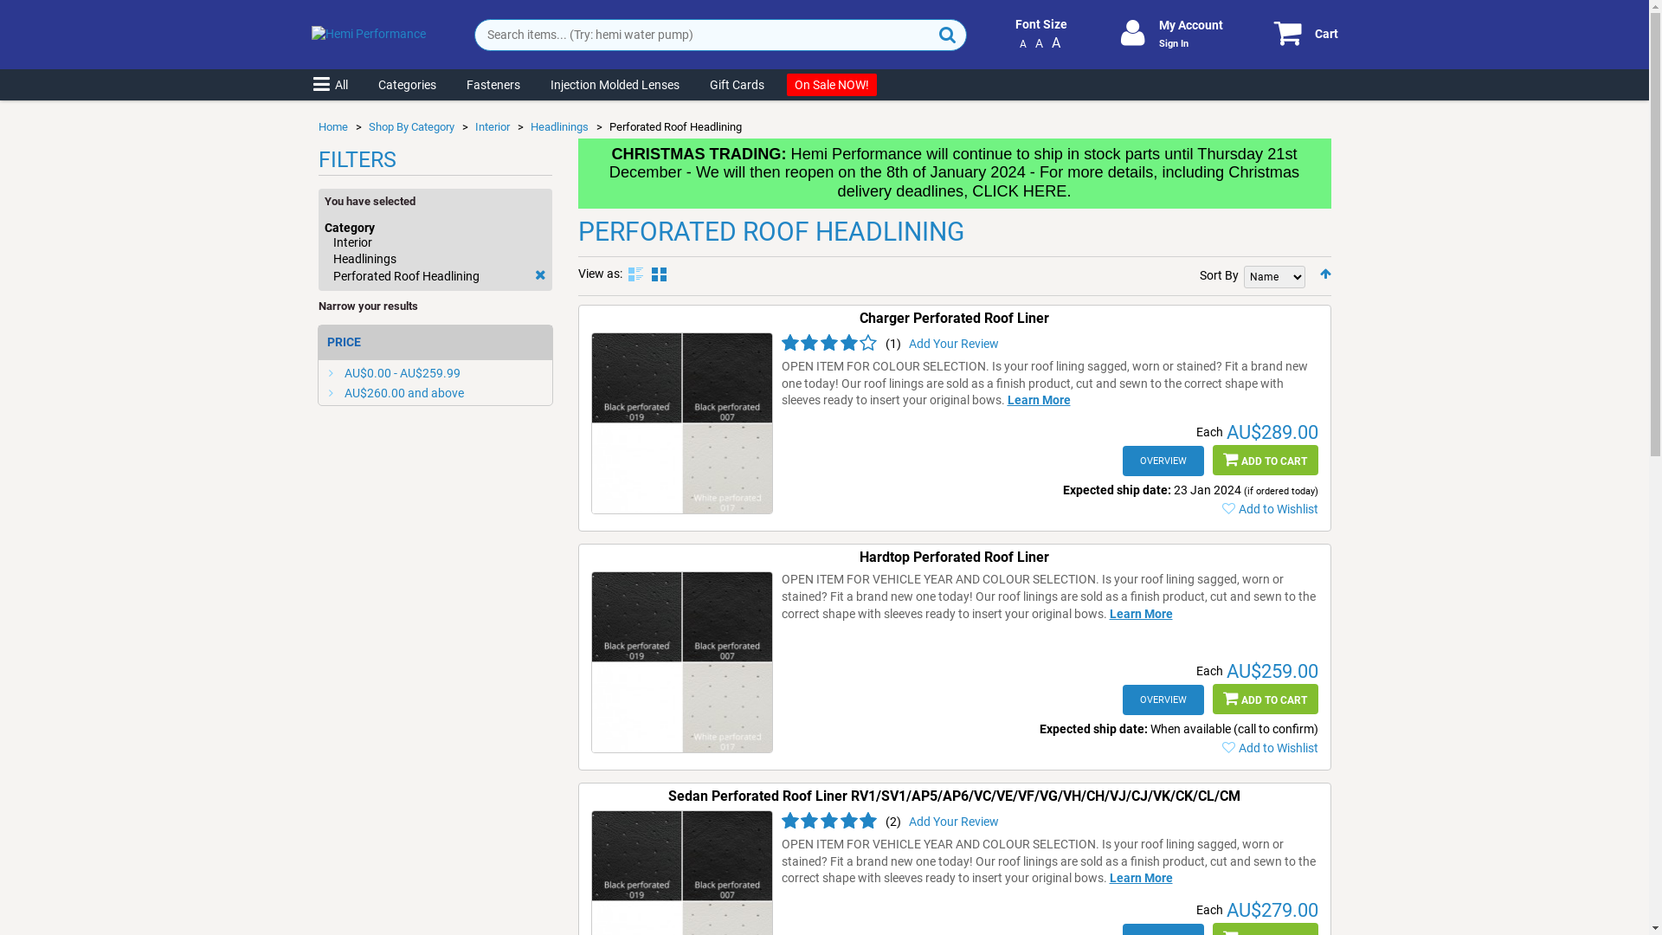  What do you see at coordinates (492, 126) in the screenshot?
I see `Interior` at bounding box center [492, 126].